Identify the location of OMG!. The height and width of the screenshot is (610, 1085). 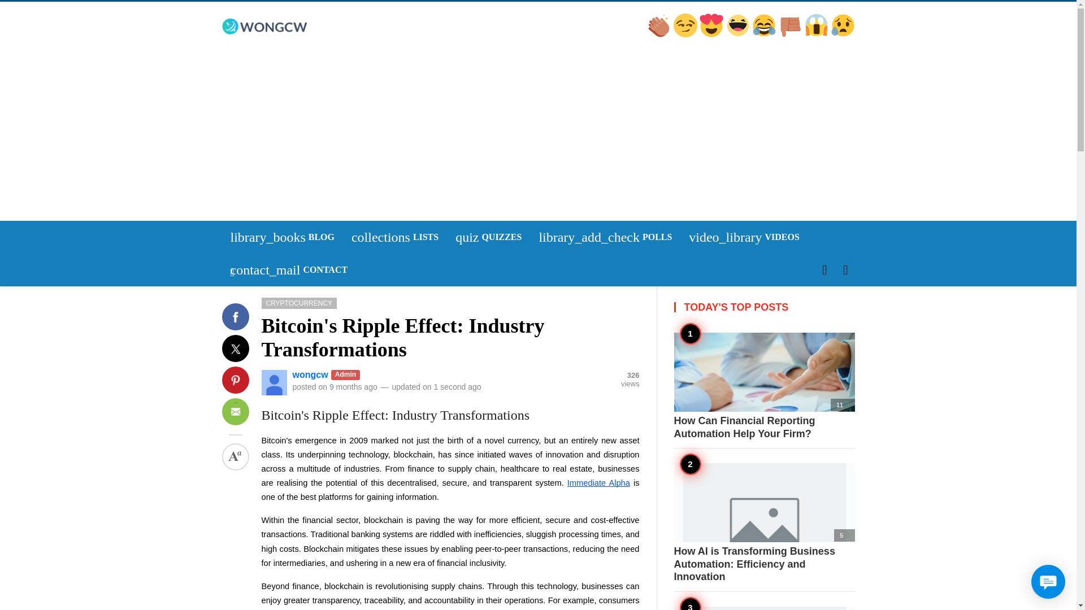
(248, 354).